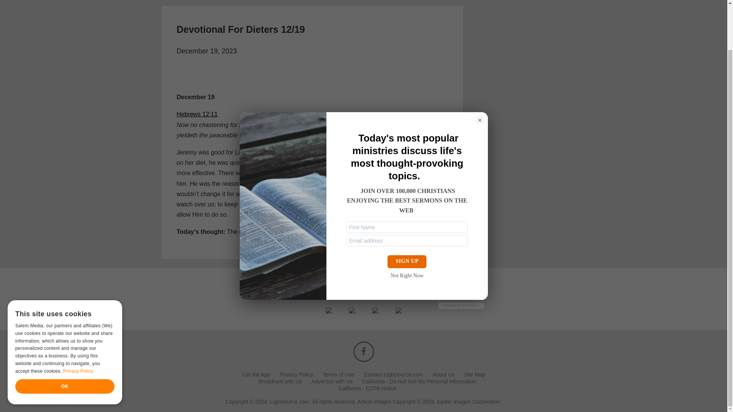 The width and height of the screenshot is (733, 412). What do you see at coordinates (280, 381) in the screenshot?
I see `Broadcast with Us` at bounding box center [280, 381].